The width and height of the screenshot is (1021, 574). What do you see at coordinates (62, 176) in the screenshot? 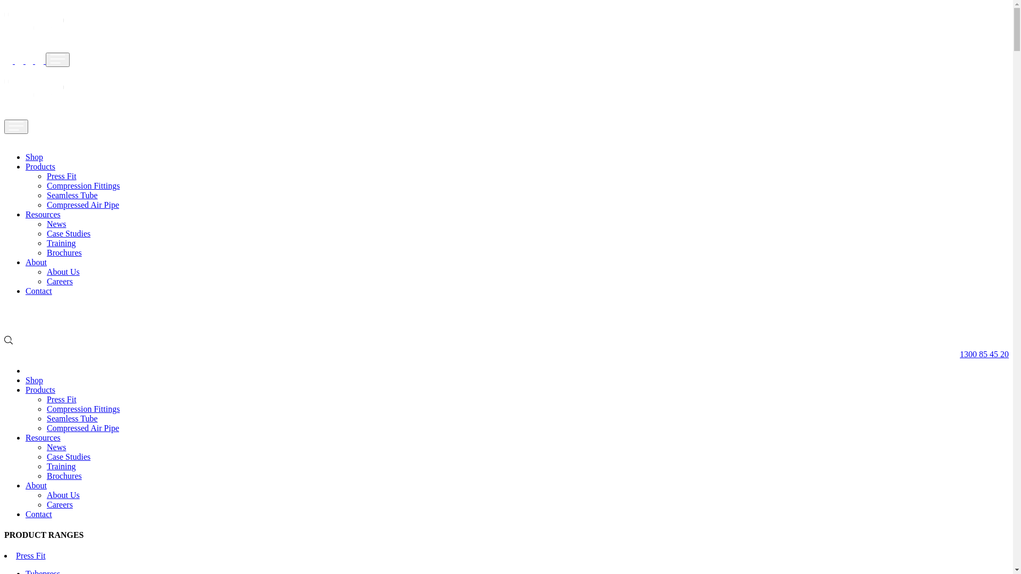
I see `Press Fit` at bounding box center [62, 176].